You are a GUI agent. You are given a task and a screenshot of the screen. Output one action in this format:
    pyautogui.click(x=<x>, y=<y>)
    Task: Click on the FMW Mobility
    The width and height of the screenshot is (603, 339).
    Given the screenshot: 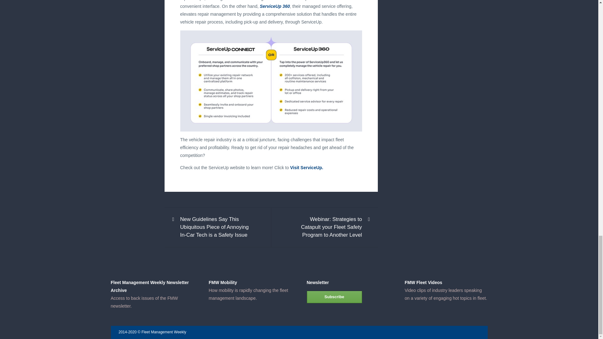 What is the action you would take?
    pyautogui.click(x=223, y=282)
    